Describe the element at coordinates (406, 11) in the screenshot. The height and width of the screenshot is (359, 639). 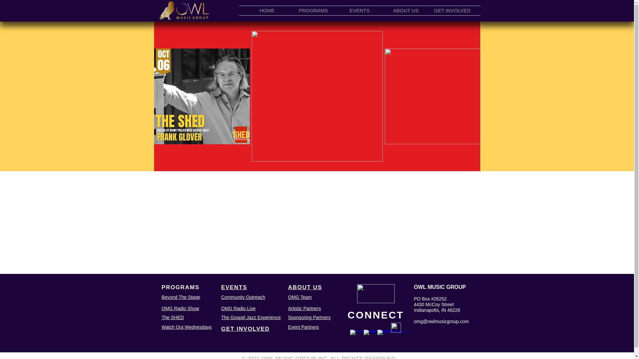
I see `ABOUT US` at that location.